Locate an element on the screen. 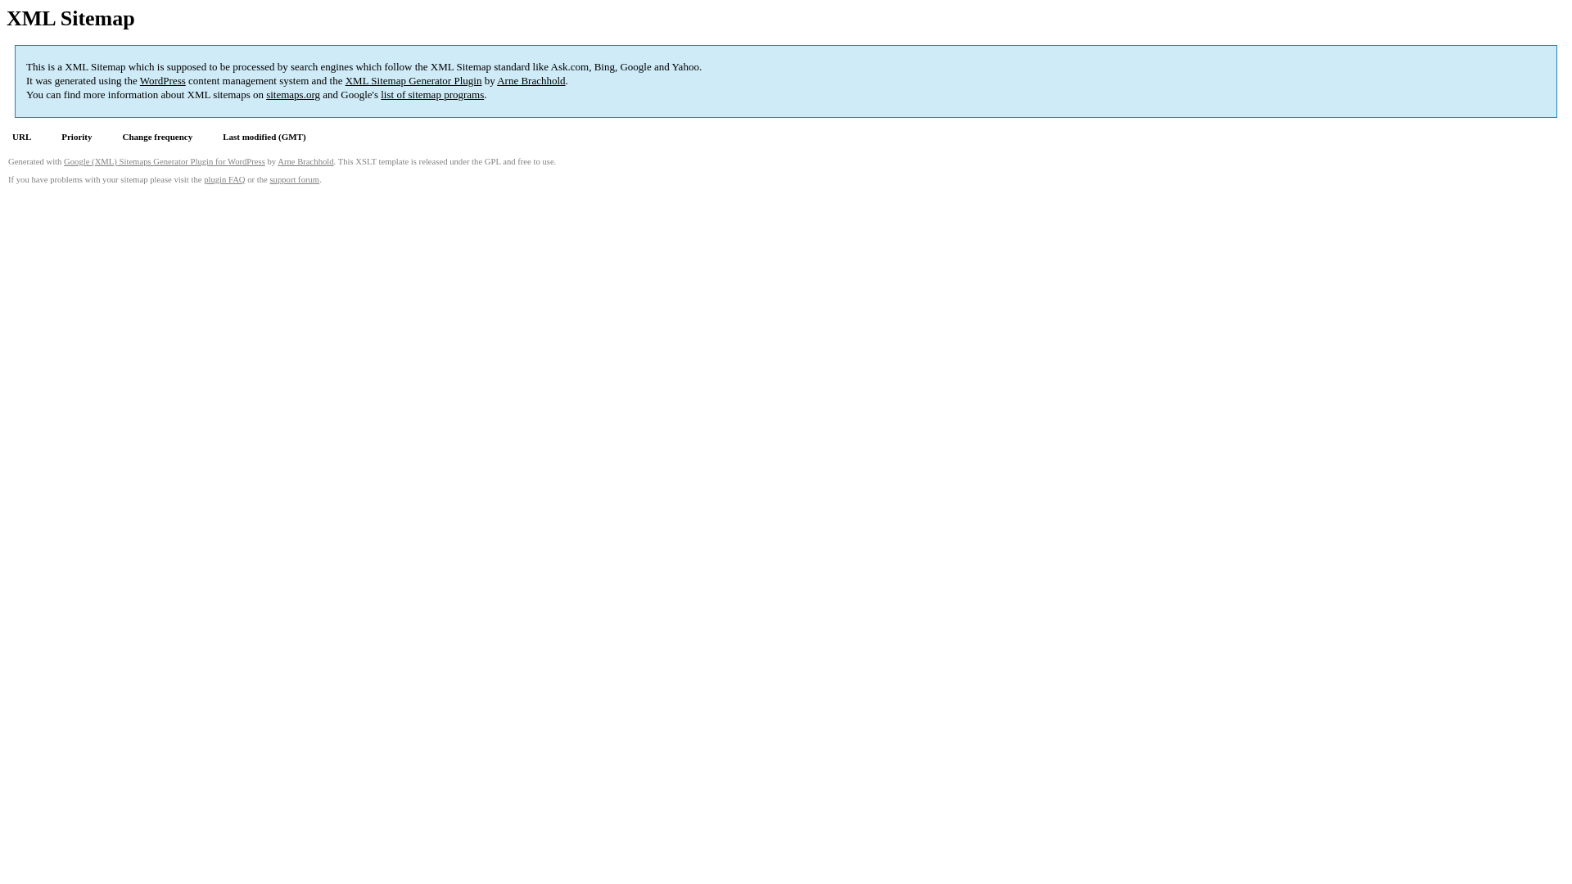 This screenshot has width=1572, height=884. list of sitemap programs is located at coordinates (432, 95).